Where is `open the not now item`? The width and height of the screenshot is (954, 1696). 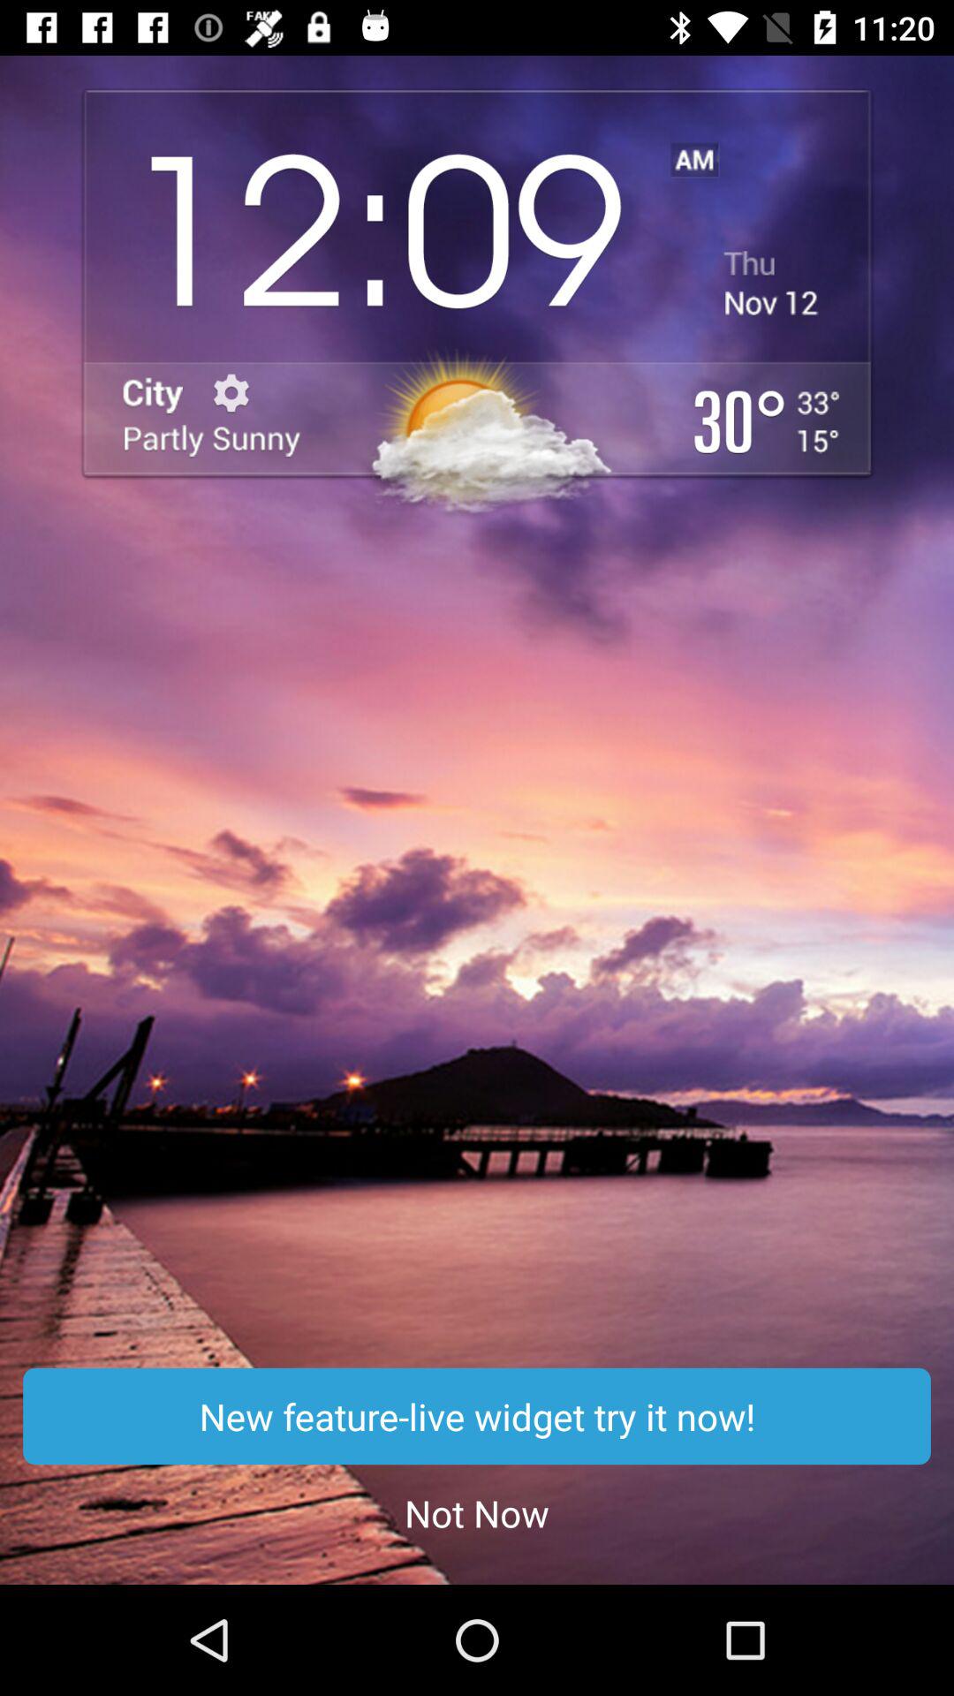
open the not now item is located at coordinates (477, 1512).